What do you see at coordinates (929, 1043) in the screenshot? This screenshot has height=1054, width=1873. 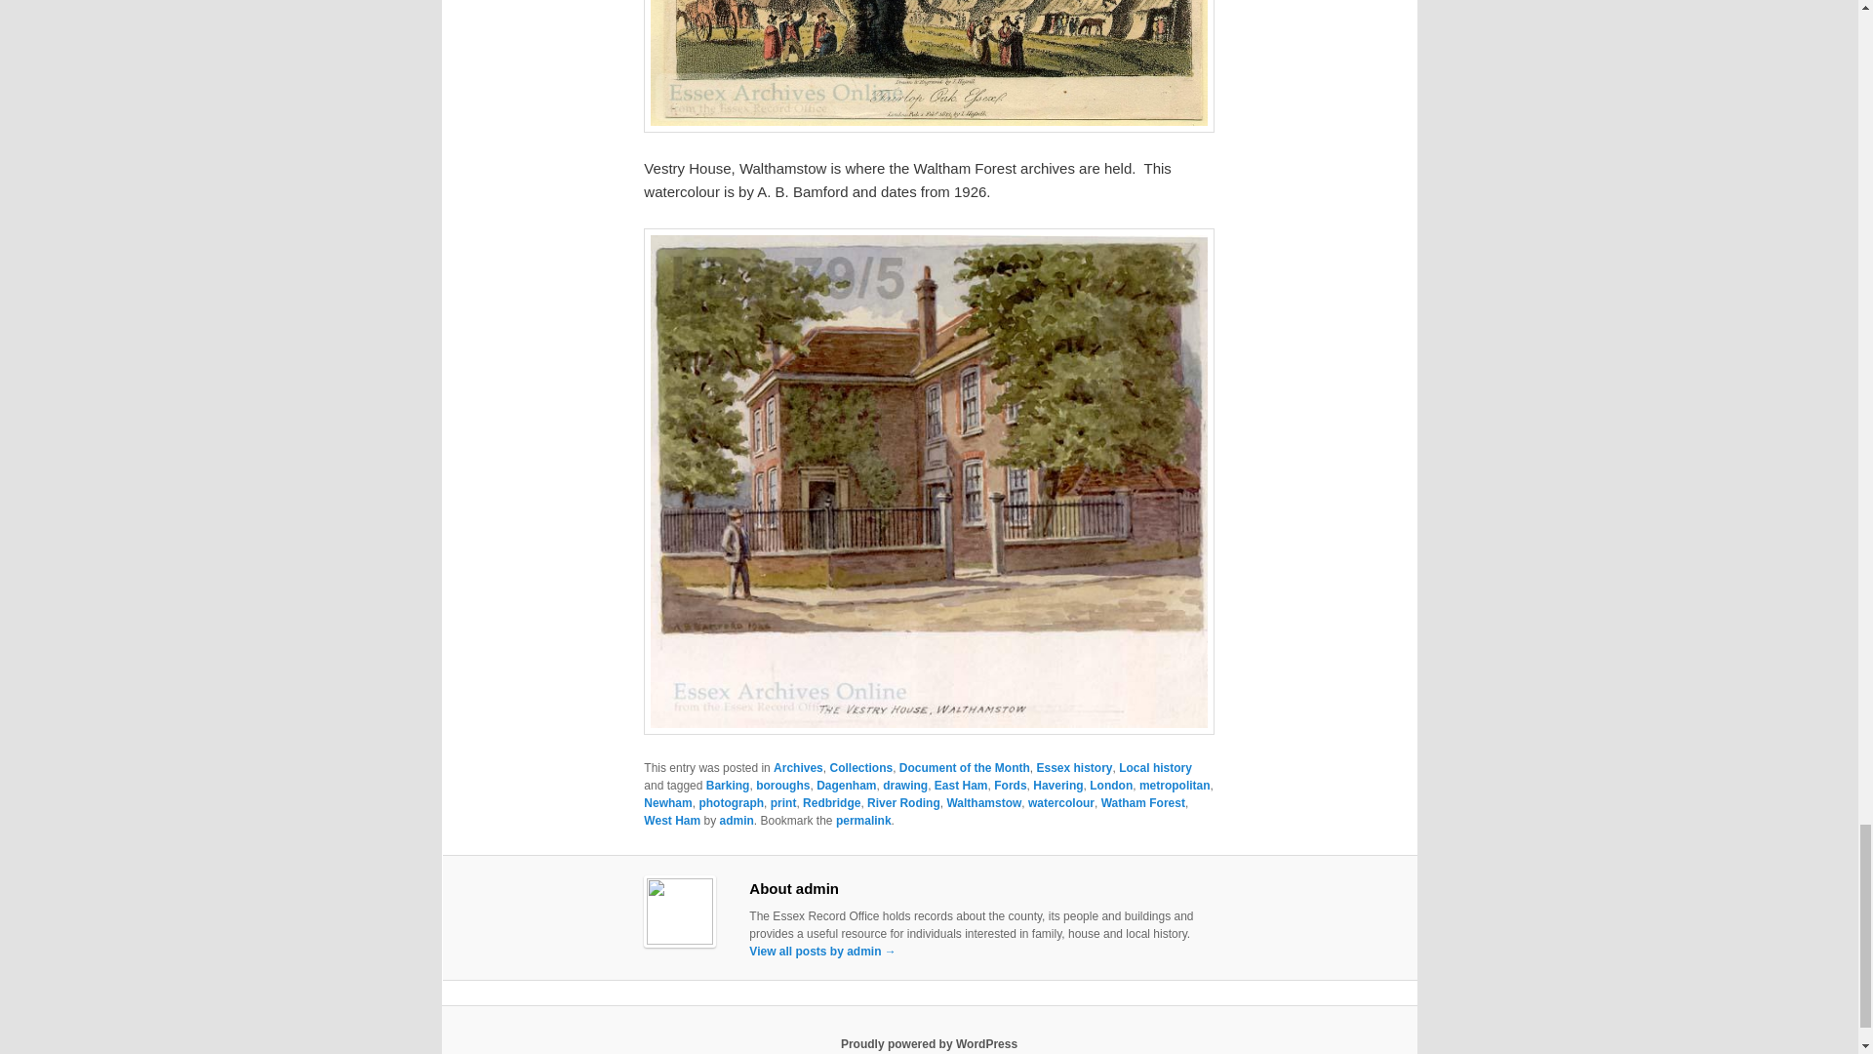 I see `Semantic Personal Publishing Platform` at bounding box center [929, 1043].